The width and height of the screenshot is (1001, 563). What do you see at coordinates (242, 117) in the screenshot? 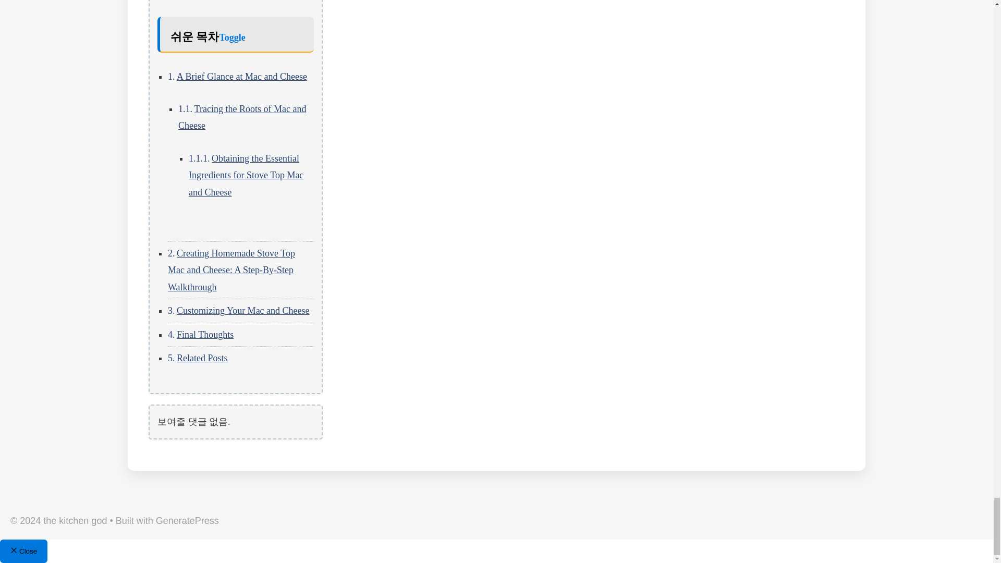
I see `Tracing the Roots of Mac and Cheese` at bounding box center [242, 117].